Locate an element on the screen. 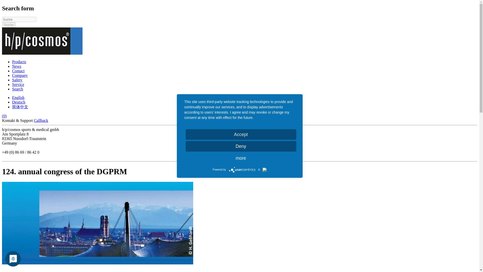 The width and height of the screenshot is (483, 272). English is located at coordinates (18, 98).